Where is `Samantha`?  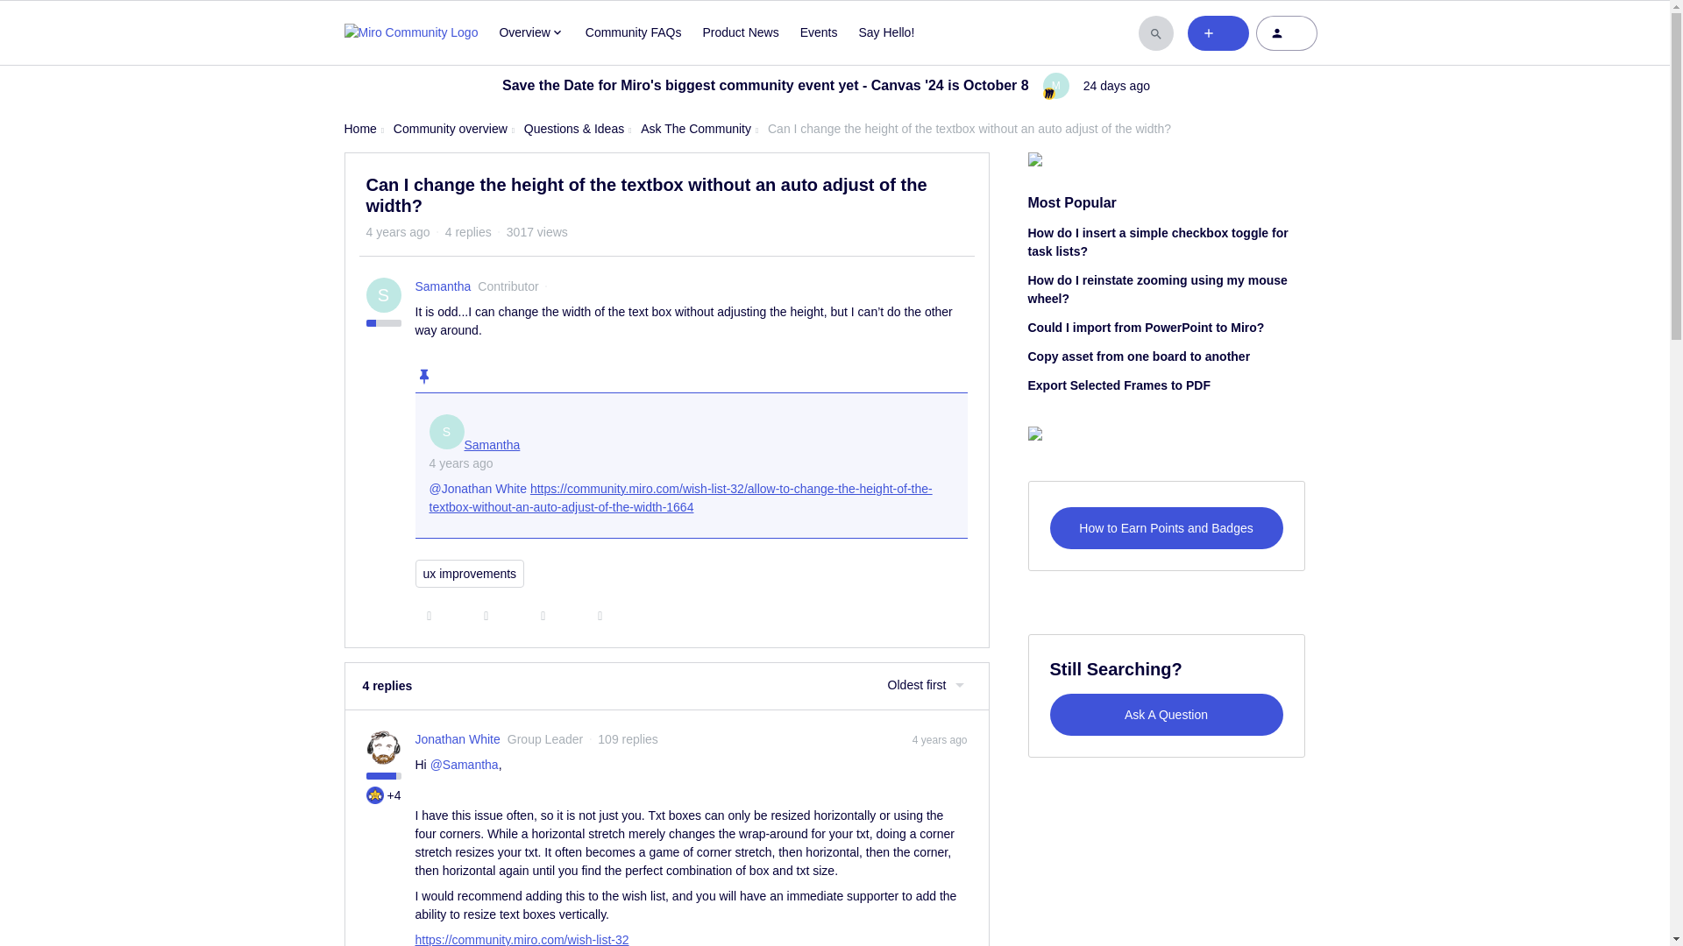
Samantha is located at coordinates (444, 287).